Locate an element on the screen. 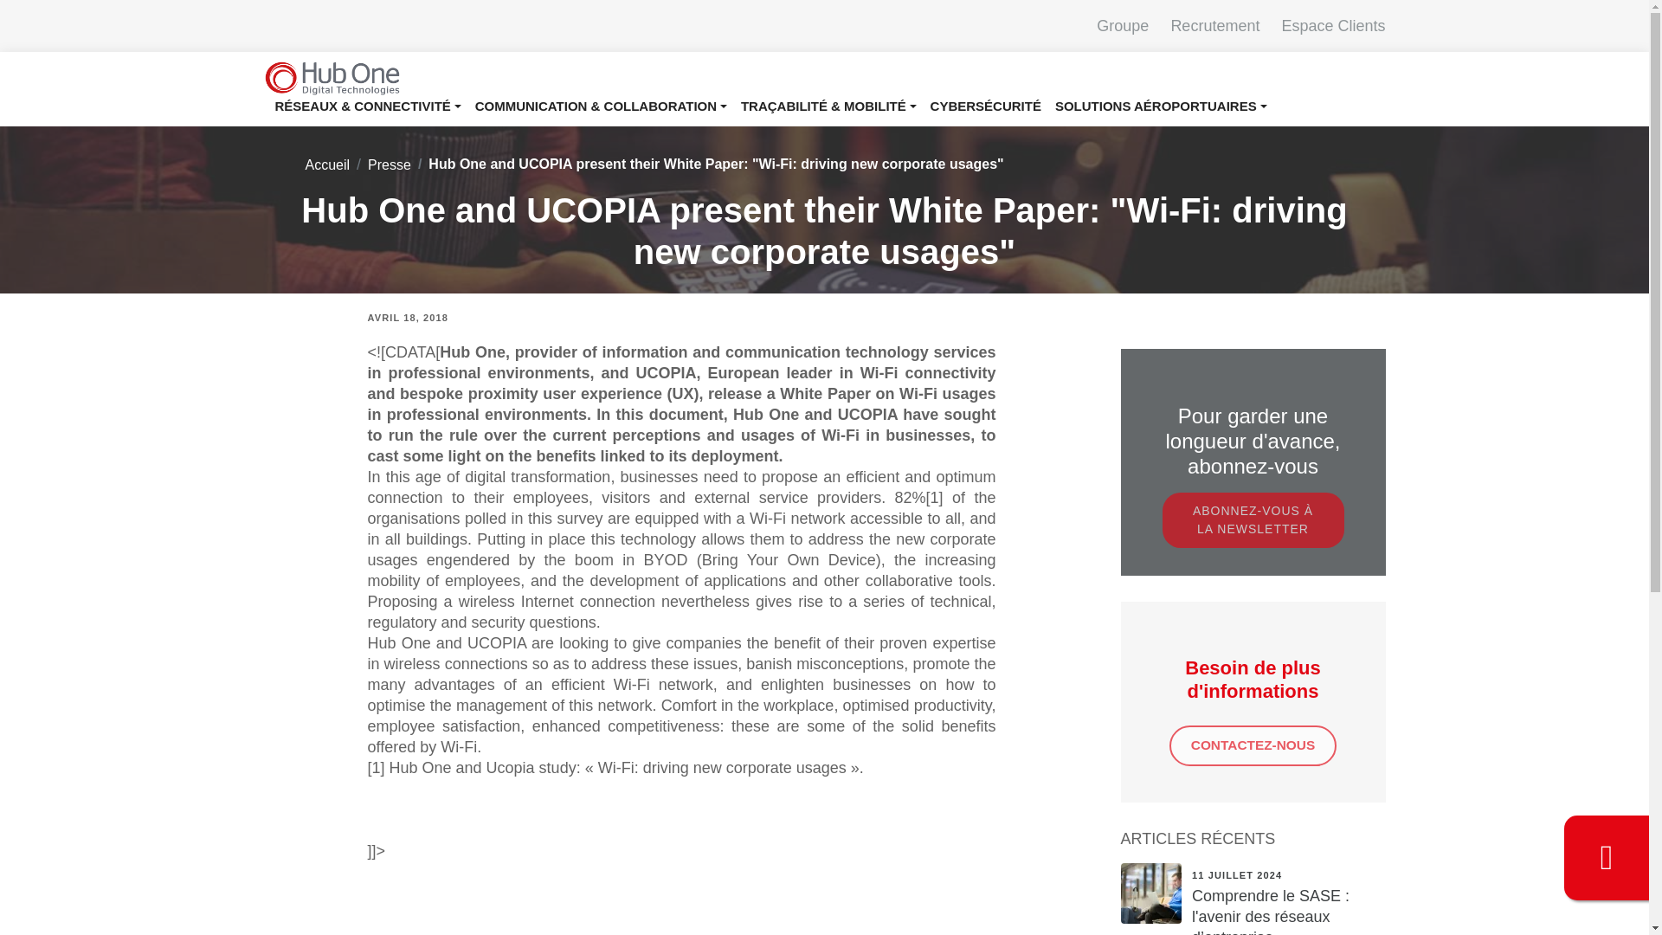 This screenshot has width=1662, height=935. Recrutement is located at coordinates (1207, 26).